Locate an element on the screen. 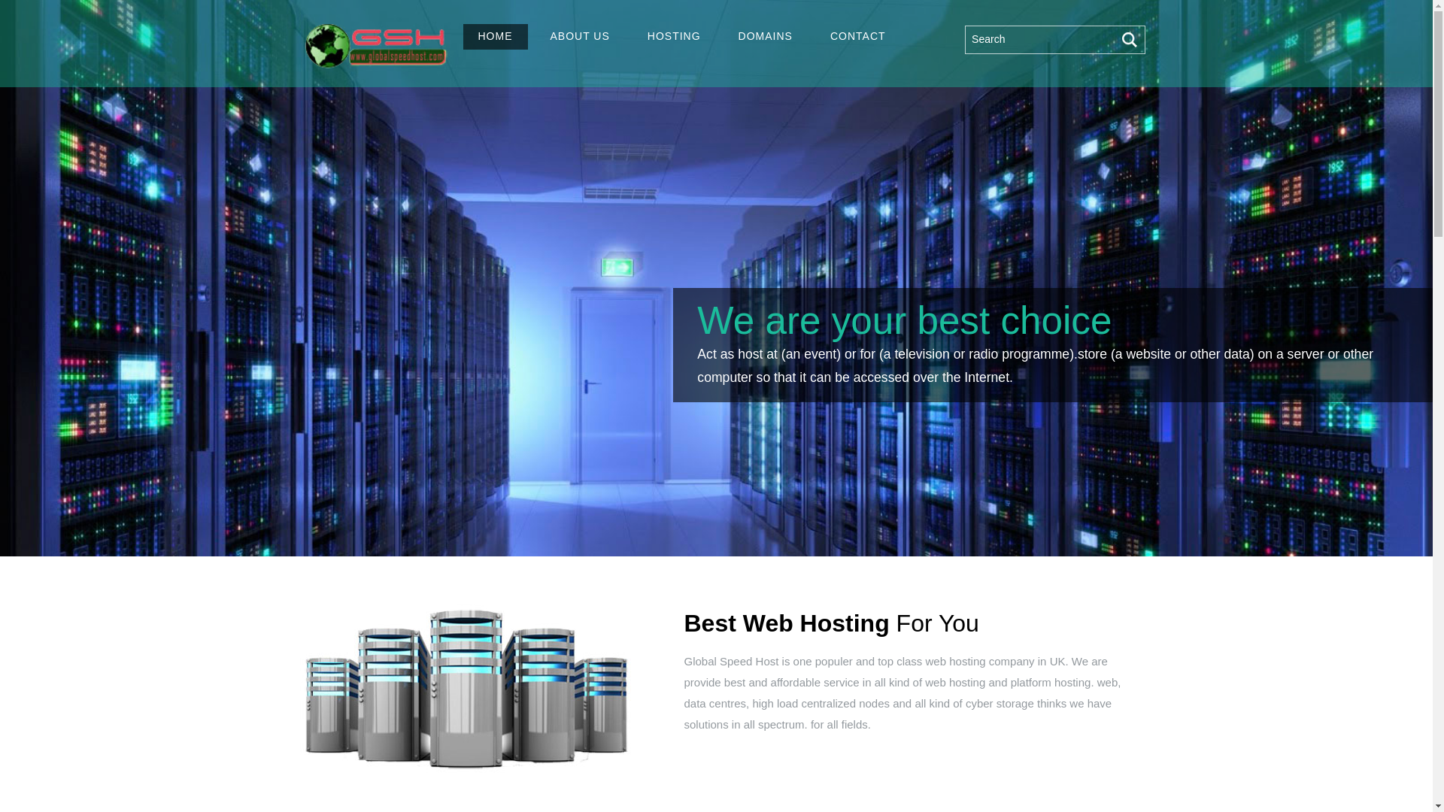 The height and width of the screenshot is (812, 1444). CONTACT is located at coordinates (858, 36).